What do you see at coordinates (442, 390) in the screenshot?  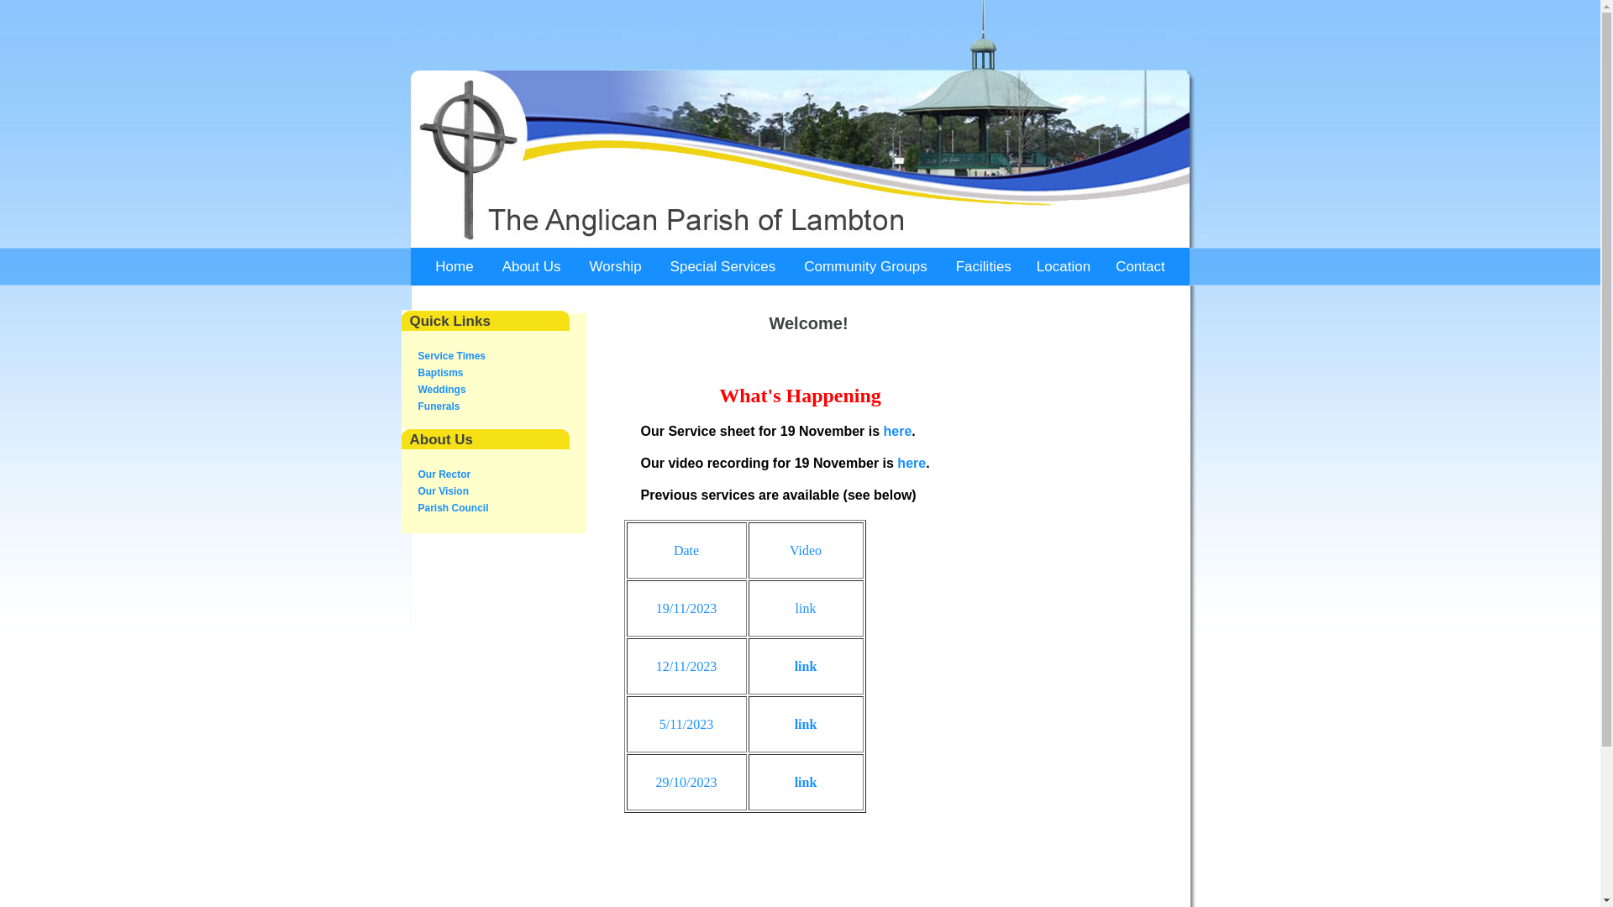 I see `Weddings` at bounding box center [442, 390].